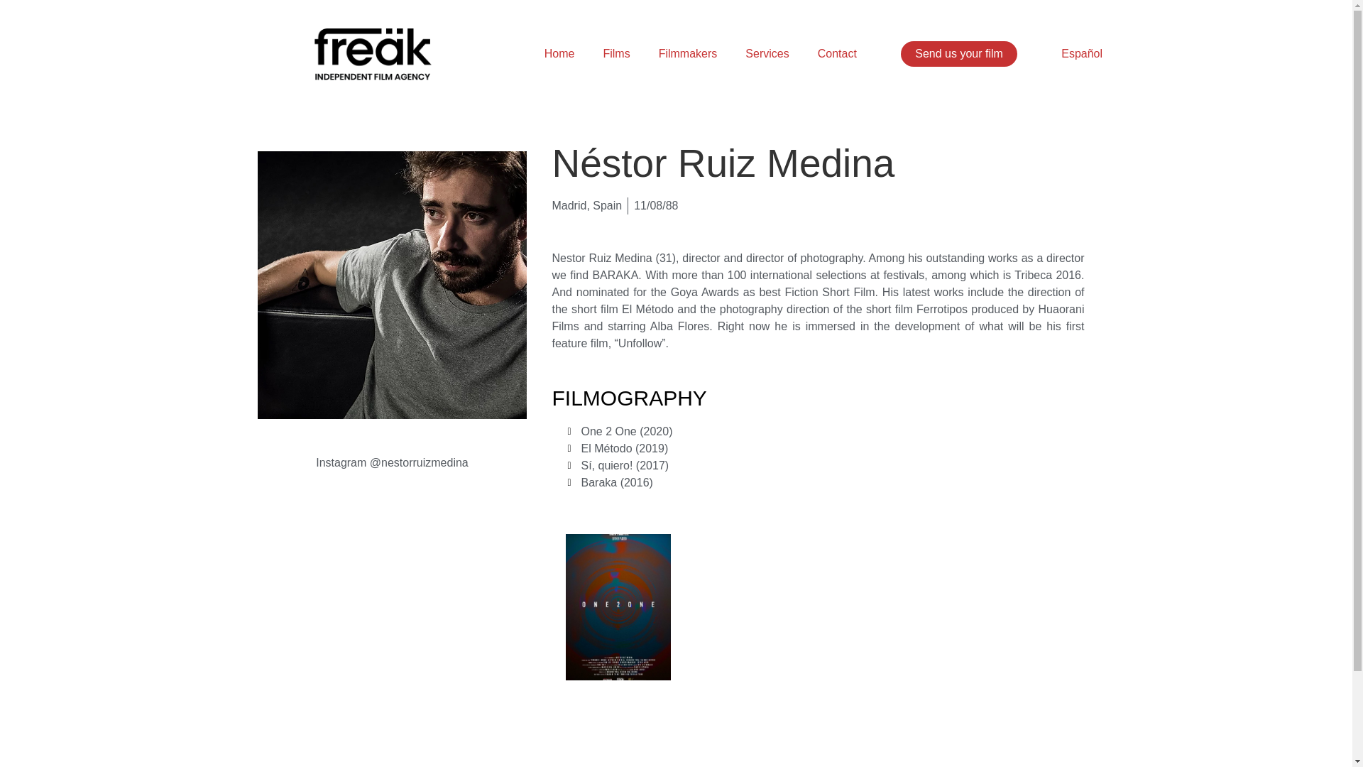  What do you see at coordinates (958, 54) in the screenshot?
I see `Send us your film` at bounding box center [958, 54].